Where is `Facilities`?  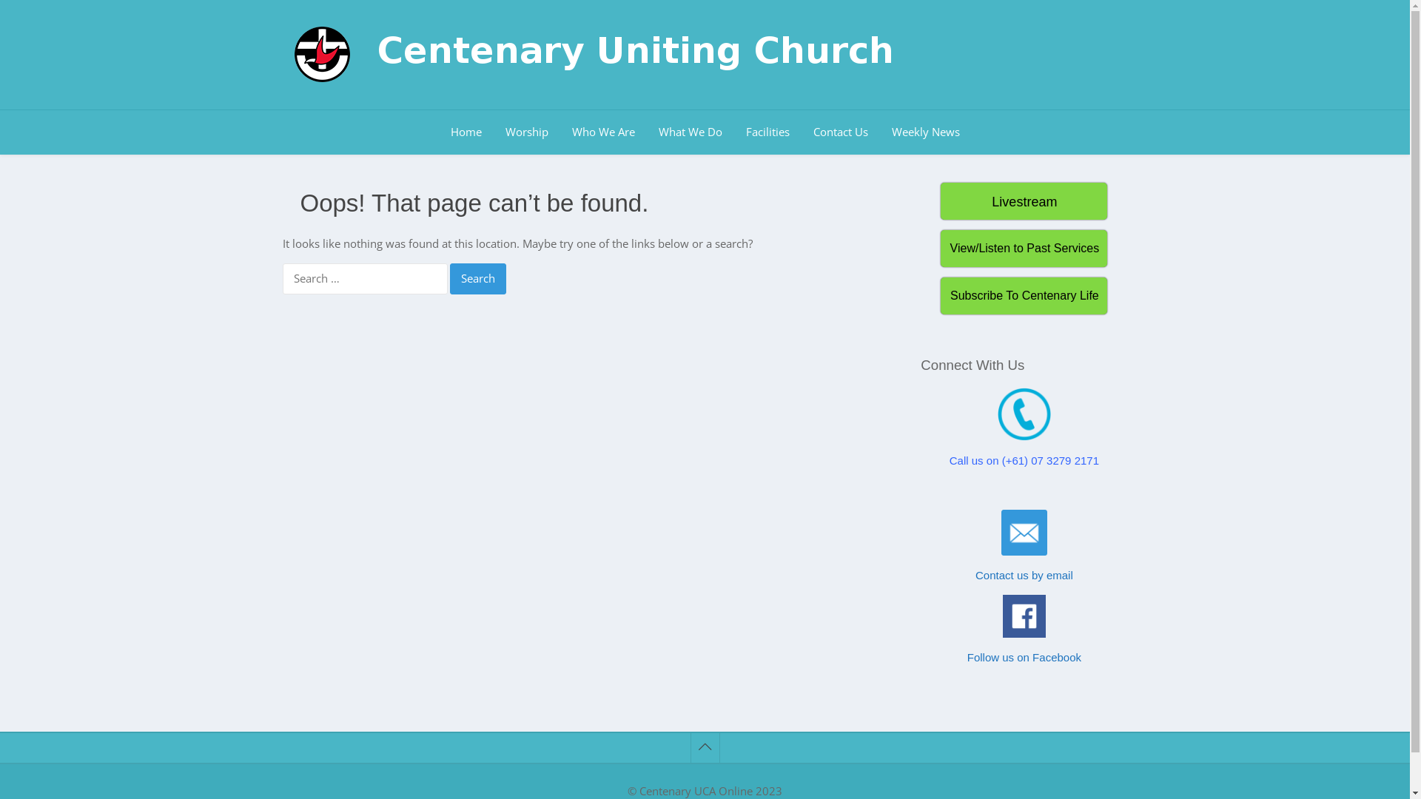 Facilities is located at coordinates (768, 132).